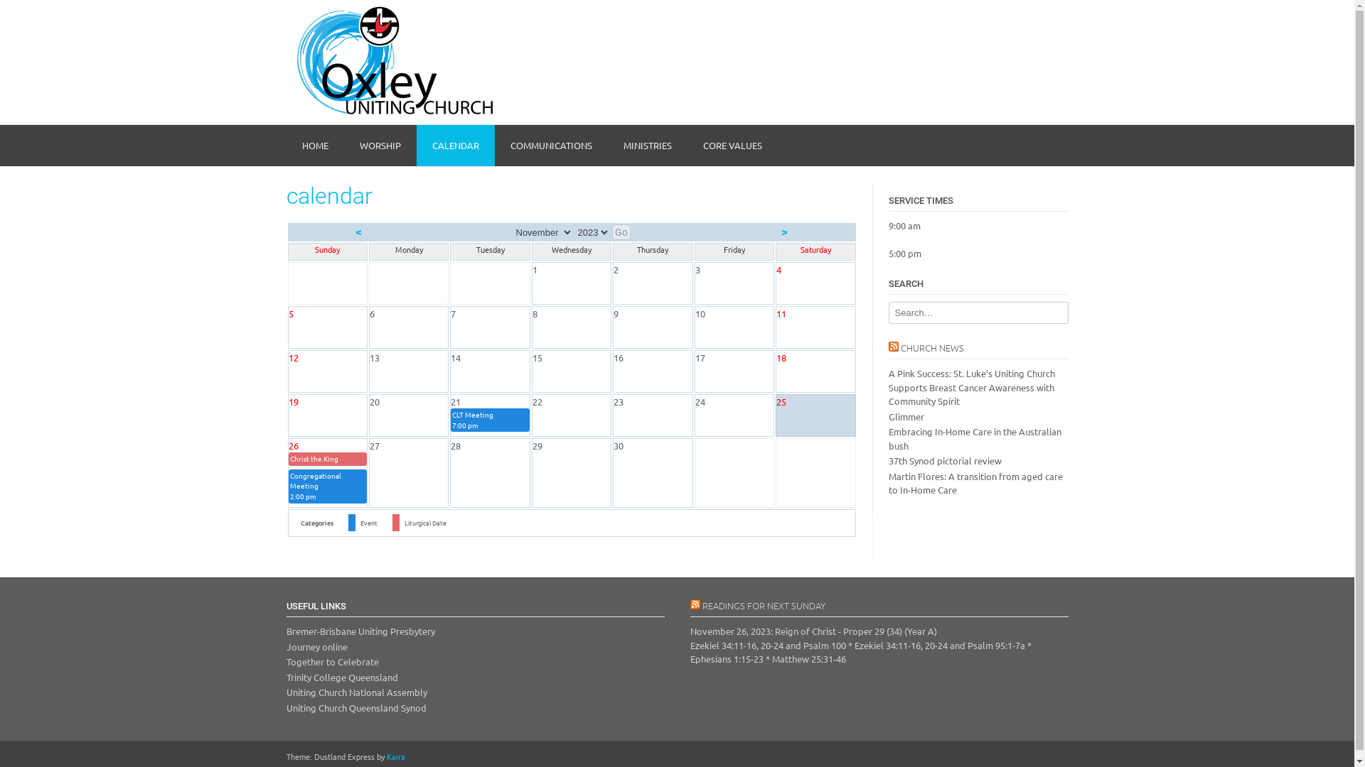  Describe the element at coordinates (396, 756) in the screenshot. I see `Kaira` at that location.